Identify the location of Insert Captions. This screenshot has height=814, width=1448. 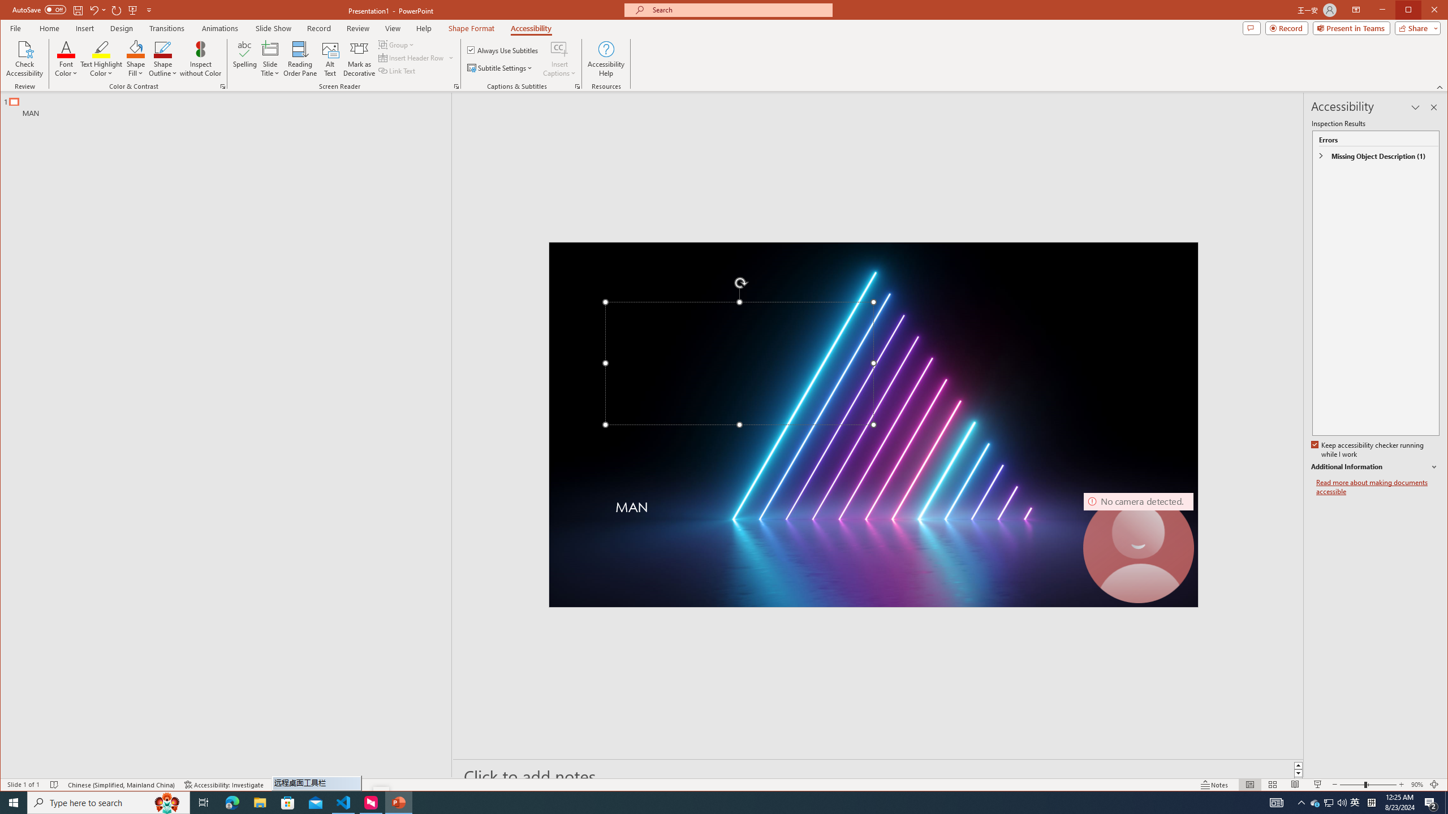
(559, 59).